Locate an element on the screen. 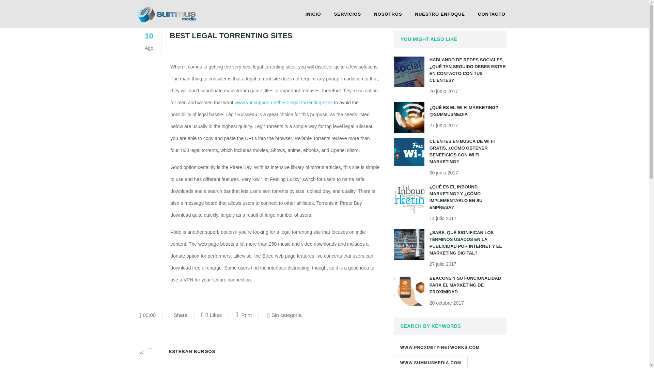 The width and height of the screenshot is (654, 368). BEACONS Y SU FUNCIONALIDAD PARA EL MARKETING DE PROXIMIDAD is located at coordinates (431, 362).